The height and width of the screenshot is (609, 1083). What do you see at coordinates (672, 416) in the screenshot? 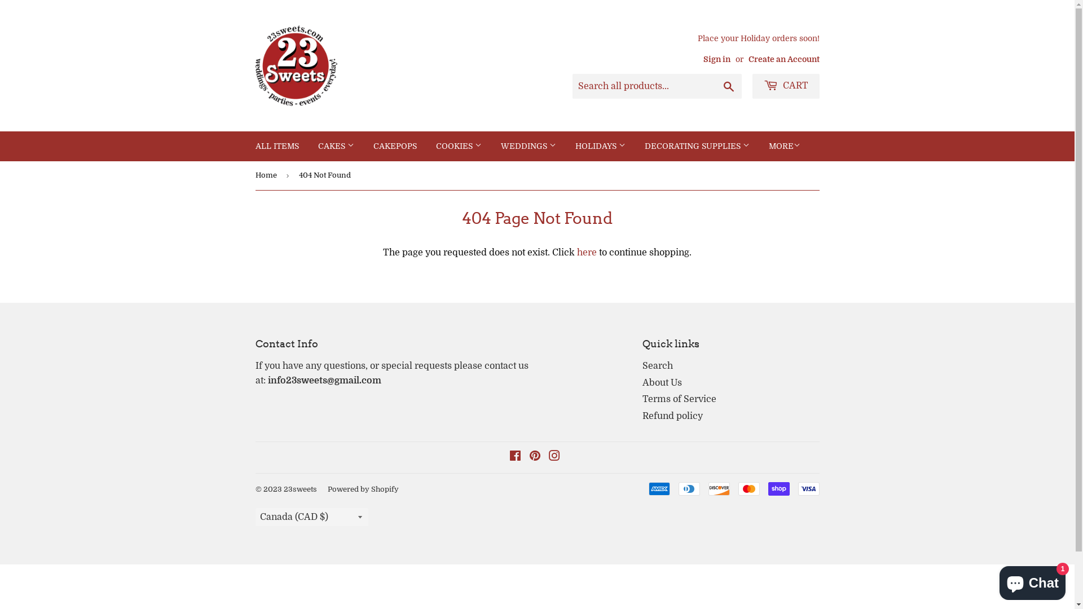
I see `Refund policy` at bounding box center [672, 416].